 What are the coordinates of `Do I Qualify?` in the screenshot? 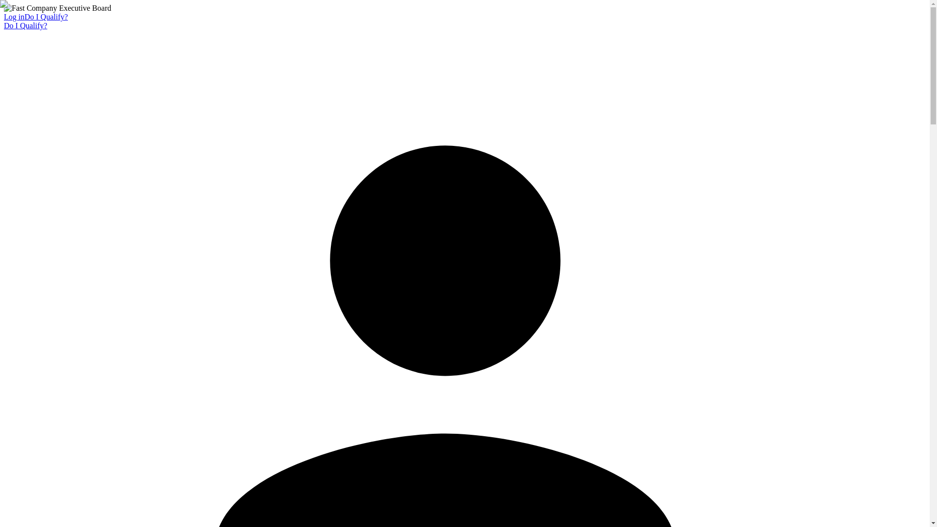 It's located at (25, 25).